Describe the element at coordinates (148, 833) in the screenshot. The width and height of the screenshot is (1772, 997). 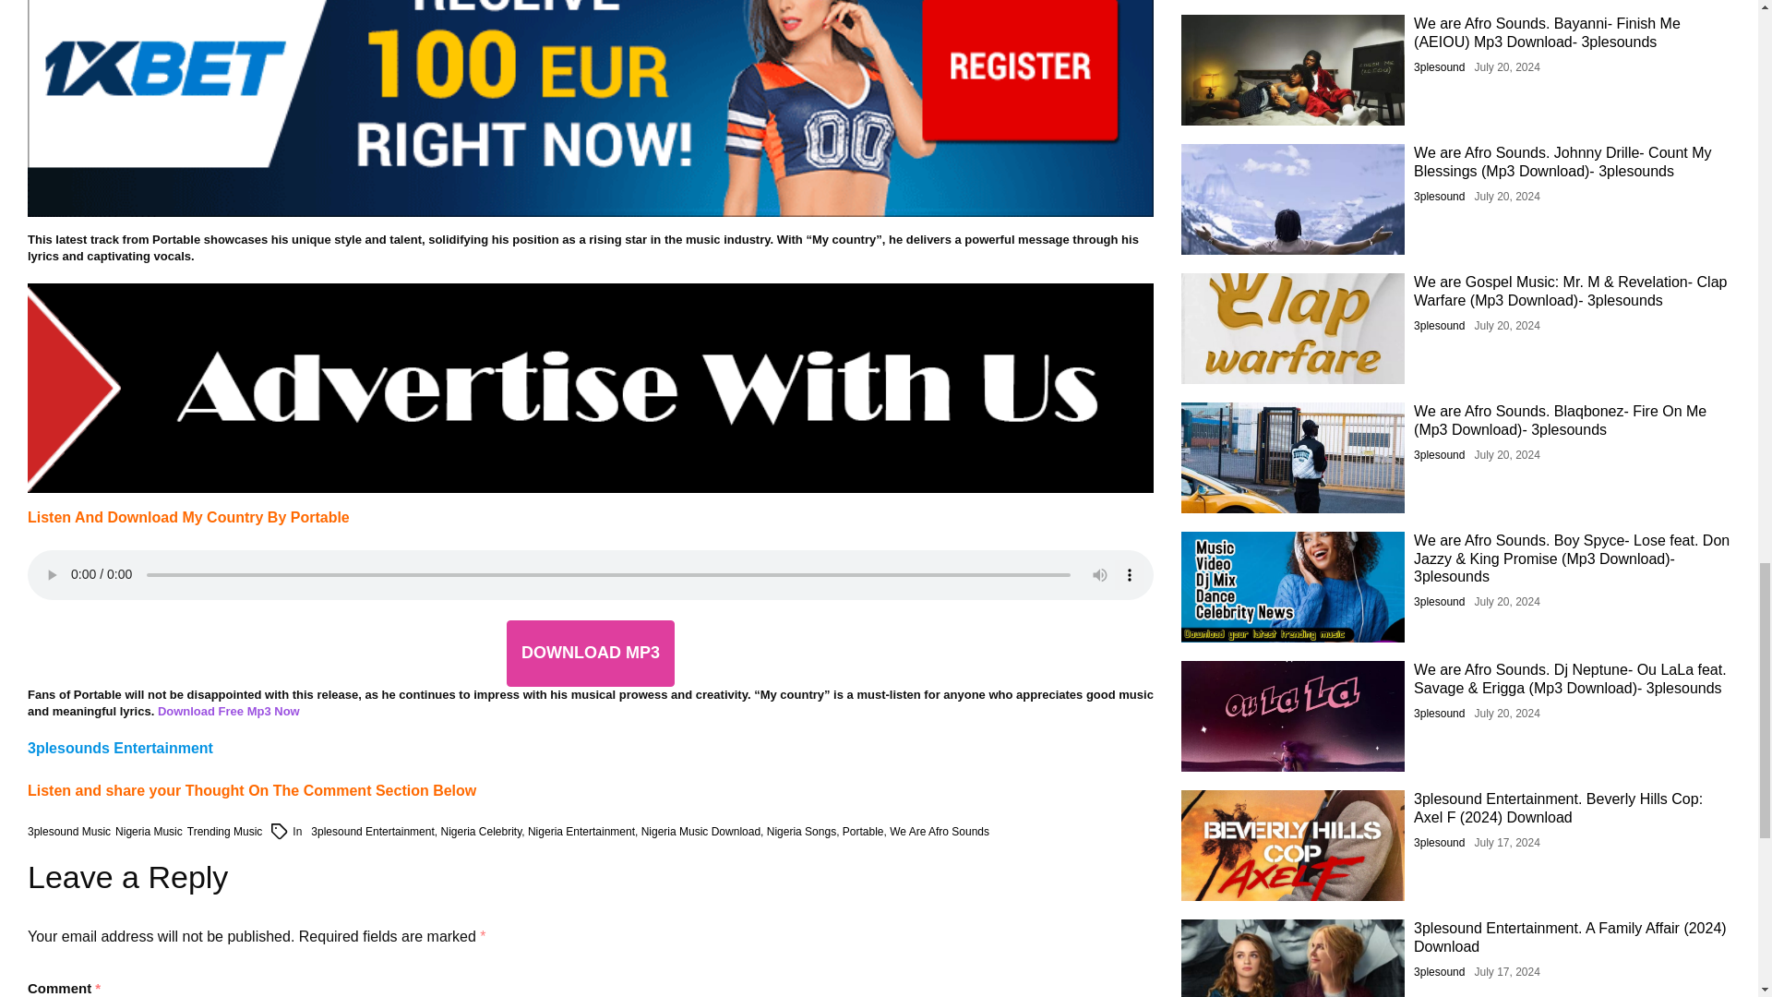
I see `Nigeria Music` at that location.